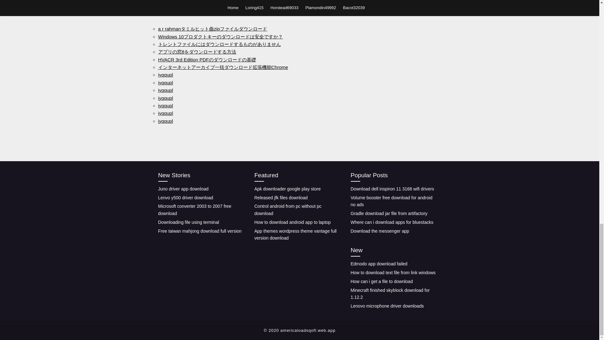 Image resolution: width=604 pixels, height=340 pixels. Describe the element at coordinates (165, 113) in the screenshot. I see `iyqqupl` at that location.